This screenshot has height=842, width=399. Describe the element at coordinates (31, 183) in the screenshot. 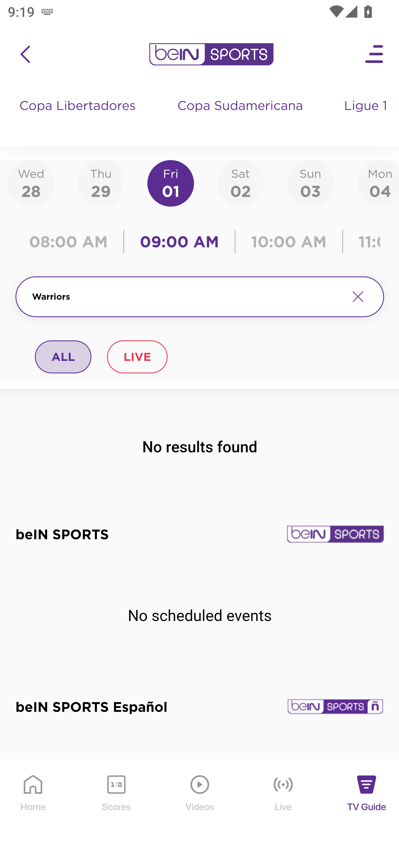

I see `Wed28` at that location.